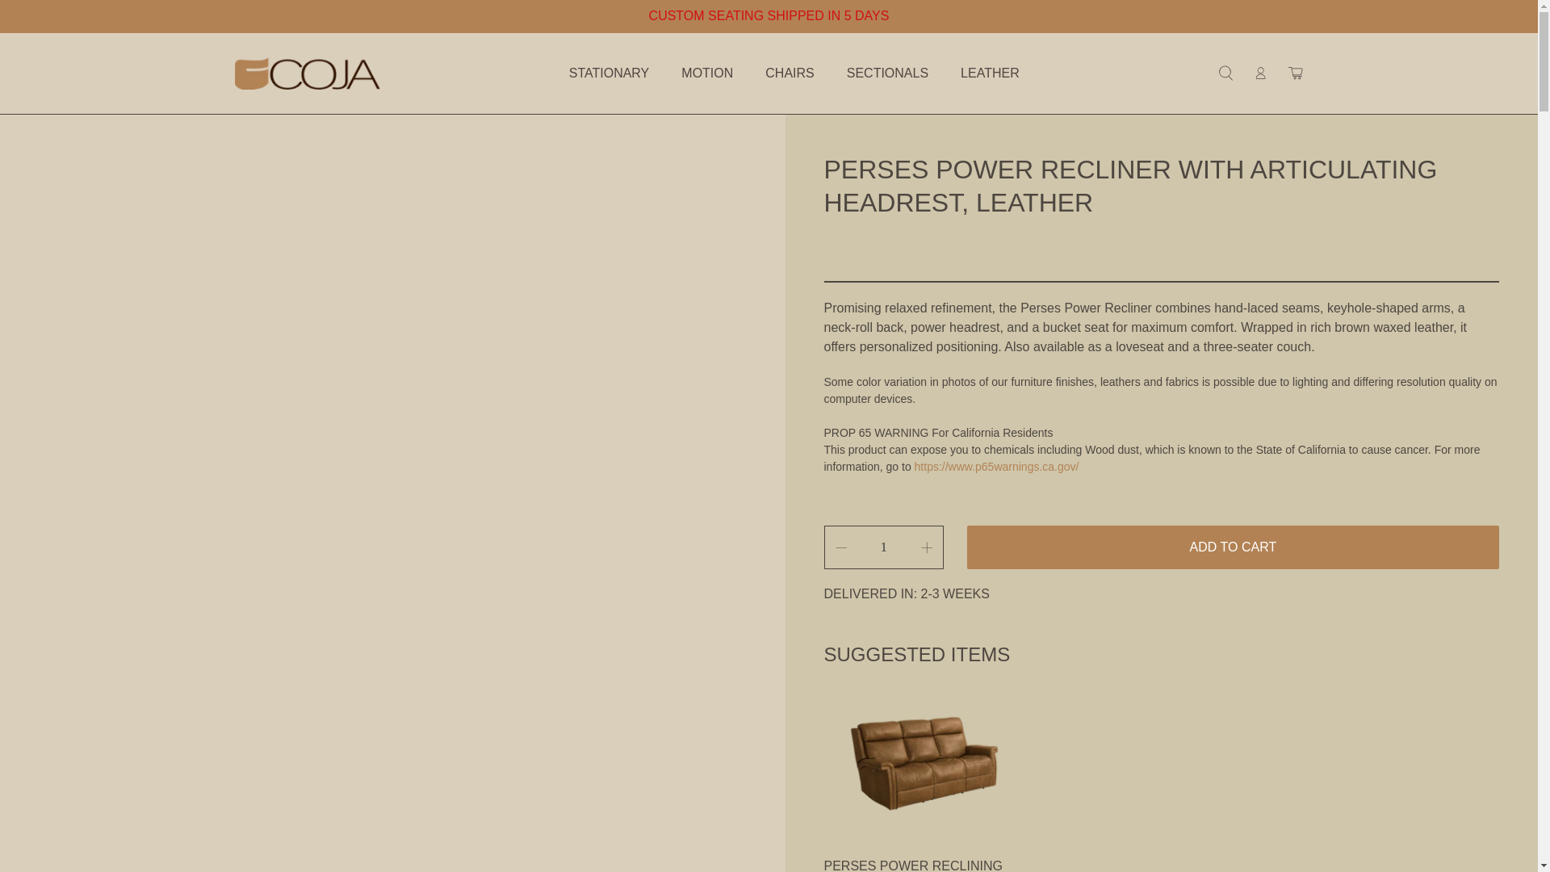  I want to click on LEATHER, so click(990, 73).